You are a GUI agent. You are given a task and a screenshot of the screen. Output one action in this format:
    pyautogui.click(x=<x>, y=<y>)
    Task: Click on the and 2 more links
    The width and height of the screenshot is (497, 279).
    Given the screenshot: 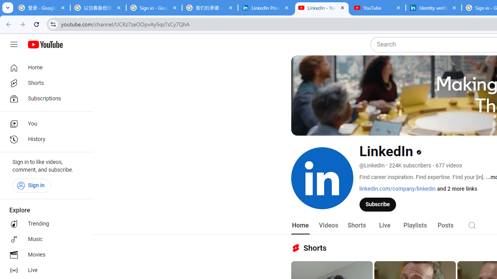 What is the action you would take?
    pyautogui.click(x=457, y=189)
    